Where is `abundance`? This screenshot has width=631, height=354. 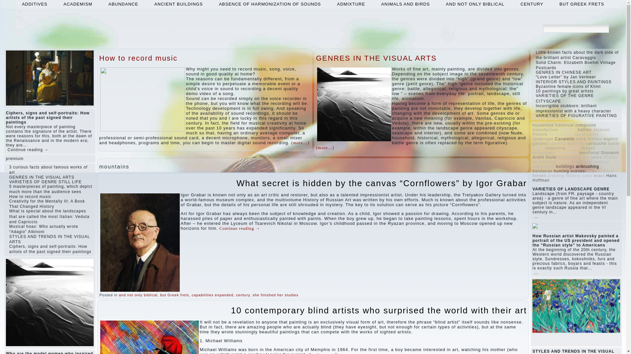 abundance is located at coordinates (123, 4).